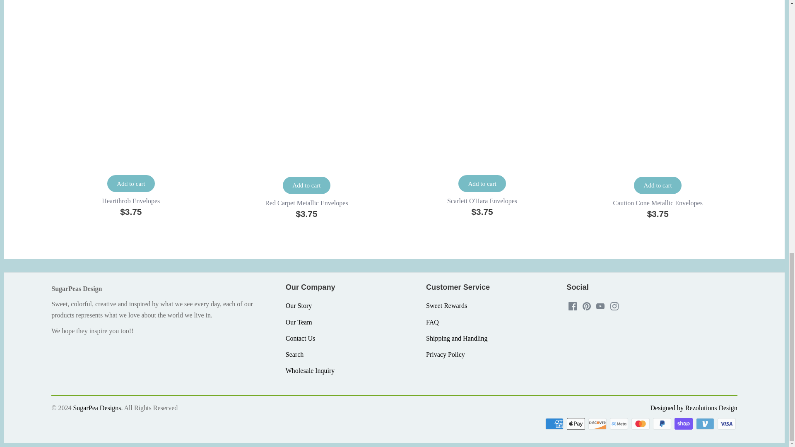 The height and width of the screenshot is (447, 795). What do you see at coordinates (614, 306) in the screenshot?
I see `Instagram` at bounding box center [614, 306].